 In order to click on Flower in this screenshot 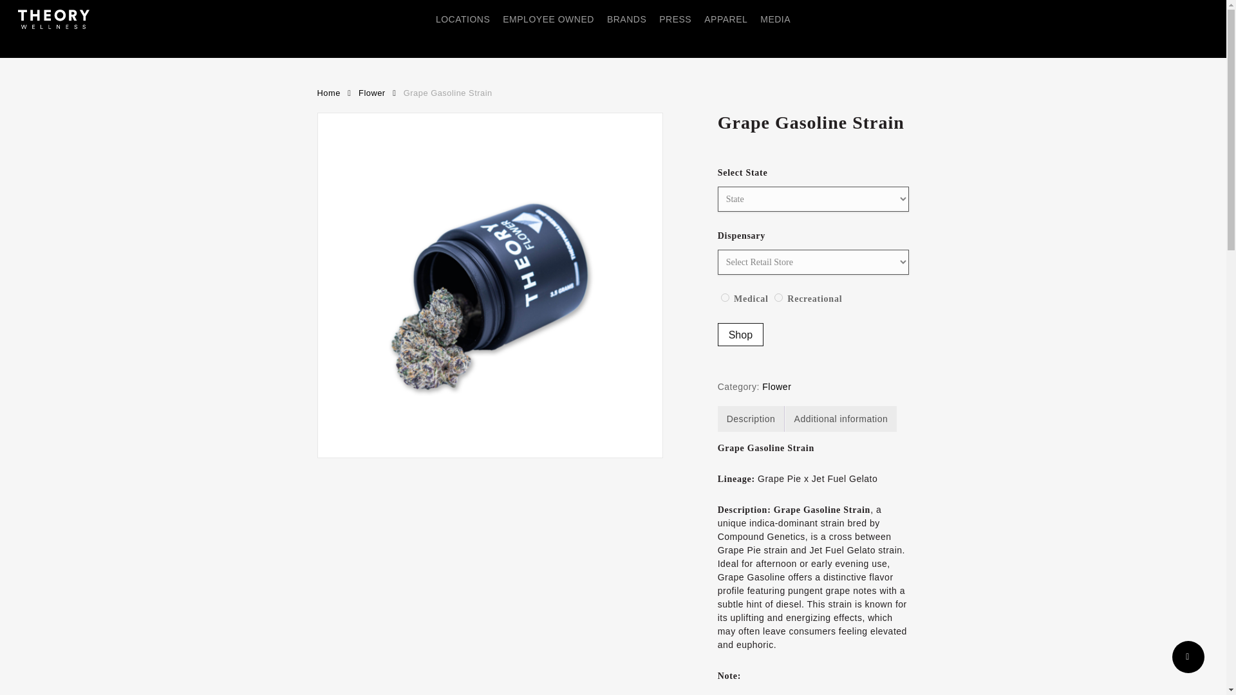, I will do `click(776, 386)`.